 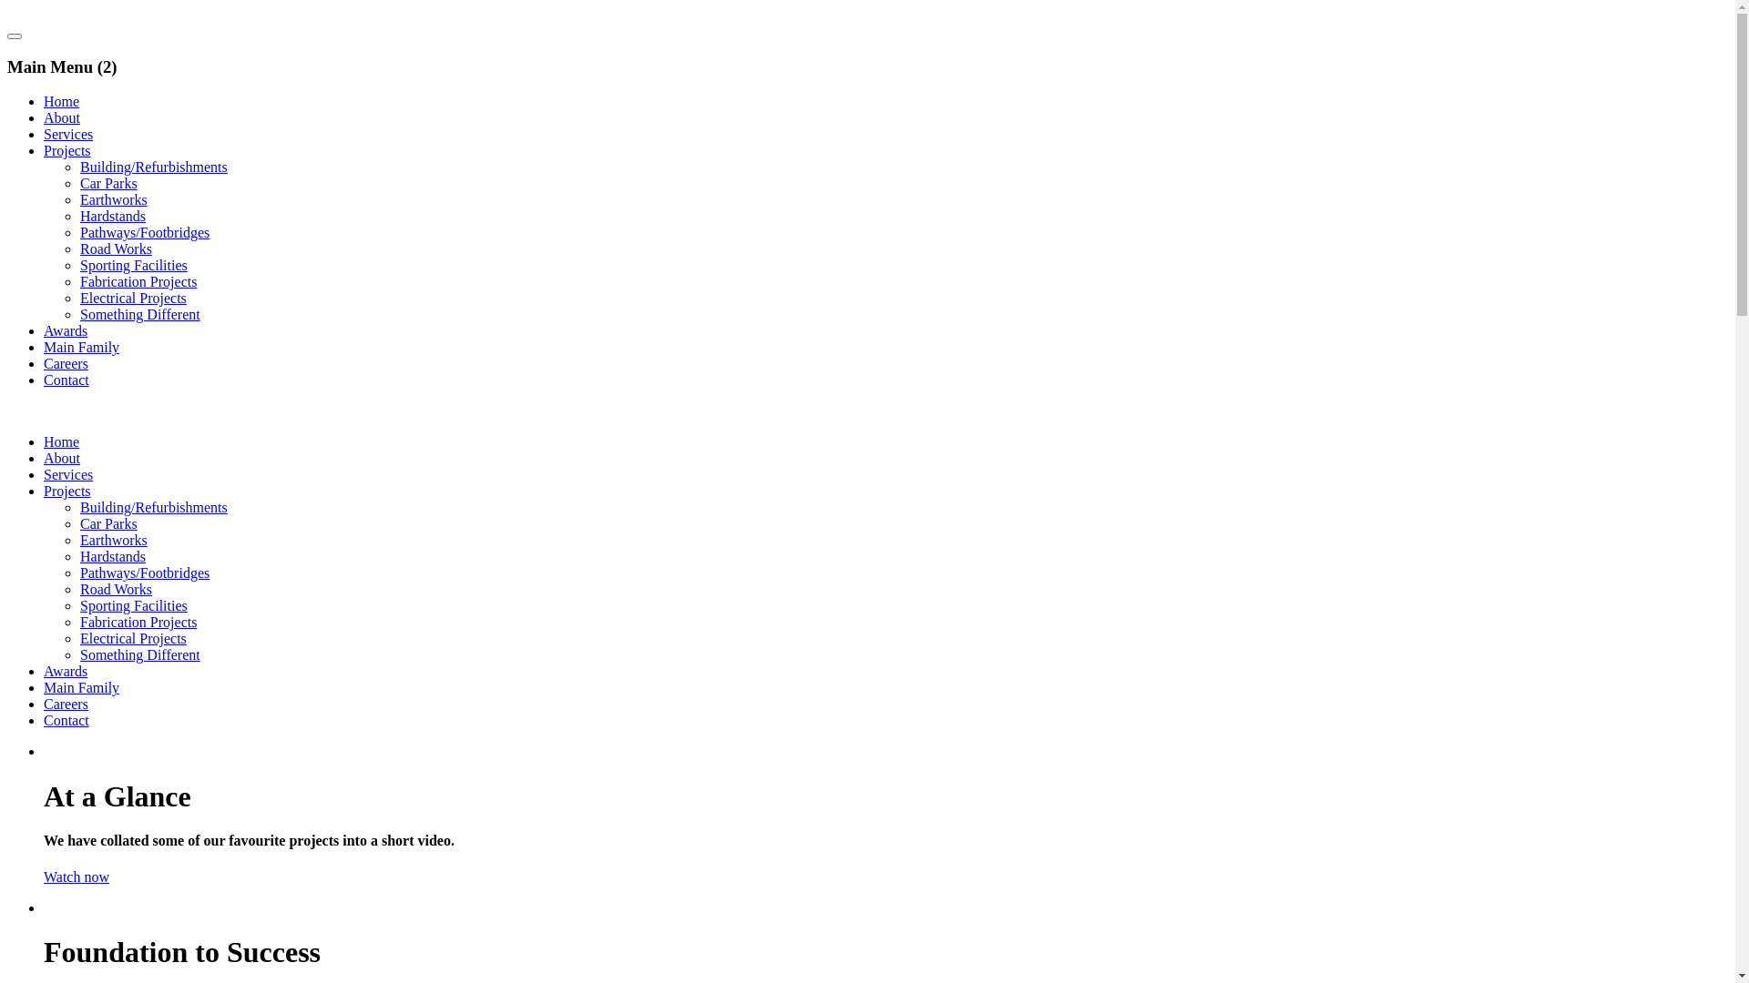 I want to click on Services, so click(x=68, y=475).